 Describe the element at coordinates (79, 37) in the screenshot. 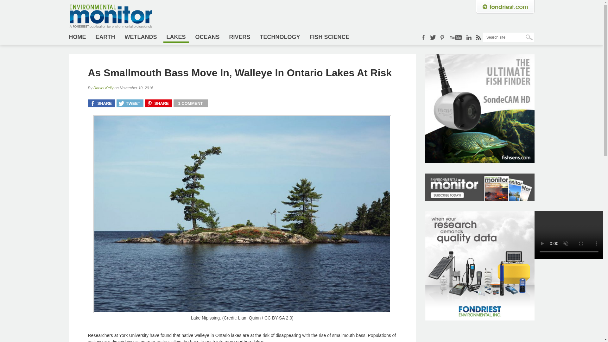

I see `HOME` at that location.